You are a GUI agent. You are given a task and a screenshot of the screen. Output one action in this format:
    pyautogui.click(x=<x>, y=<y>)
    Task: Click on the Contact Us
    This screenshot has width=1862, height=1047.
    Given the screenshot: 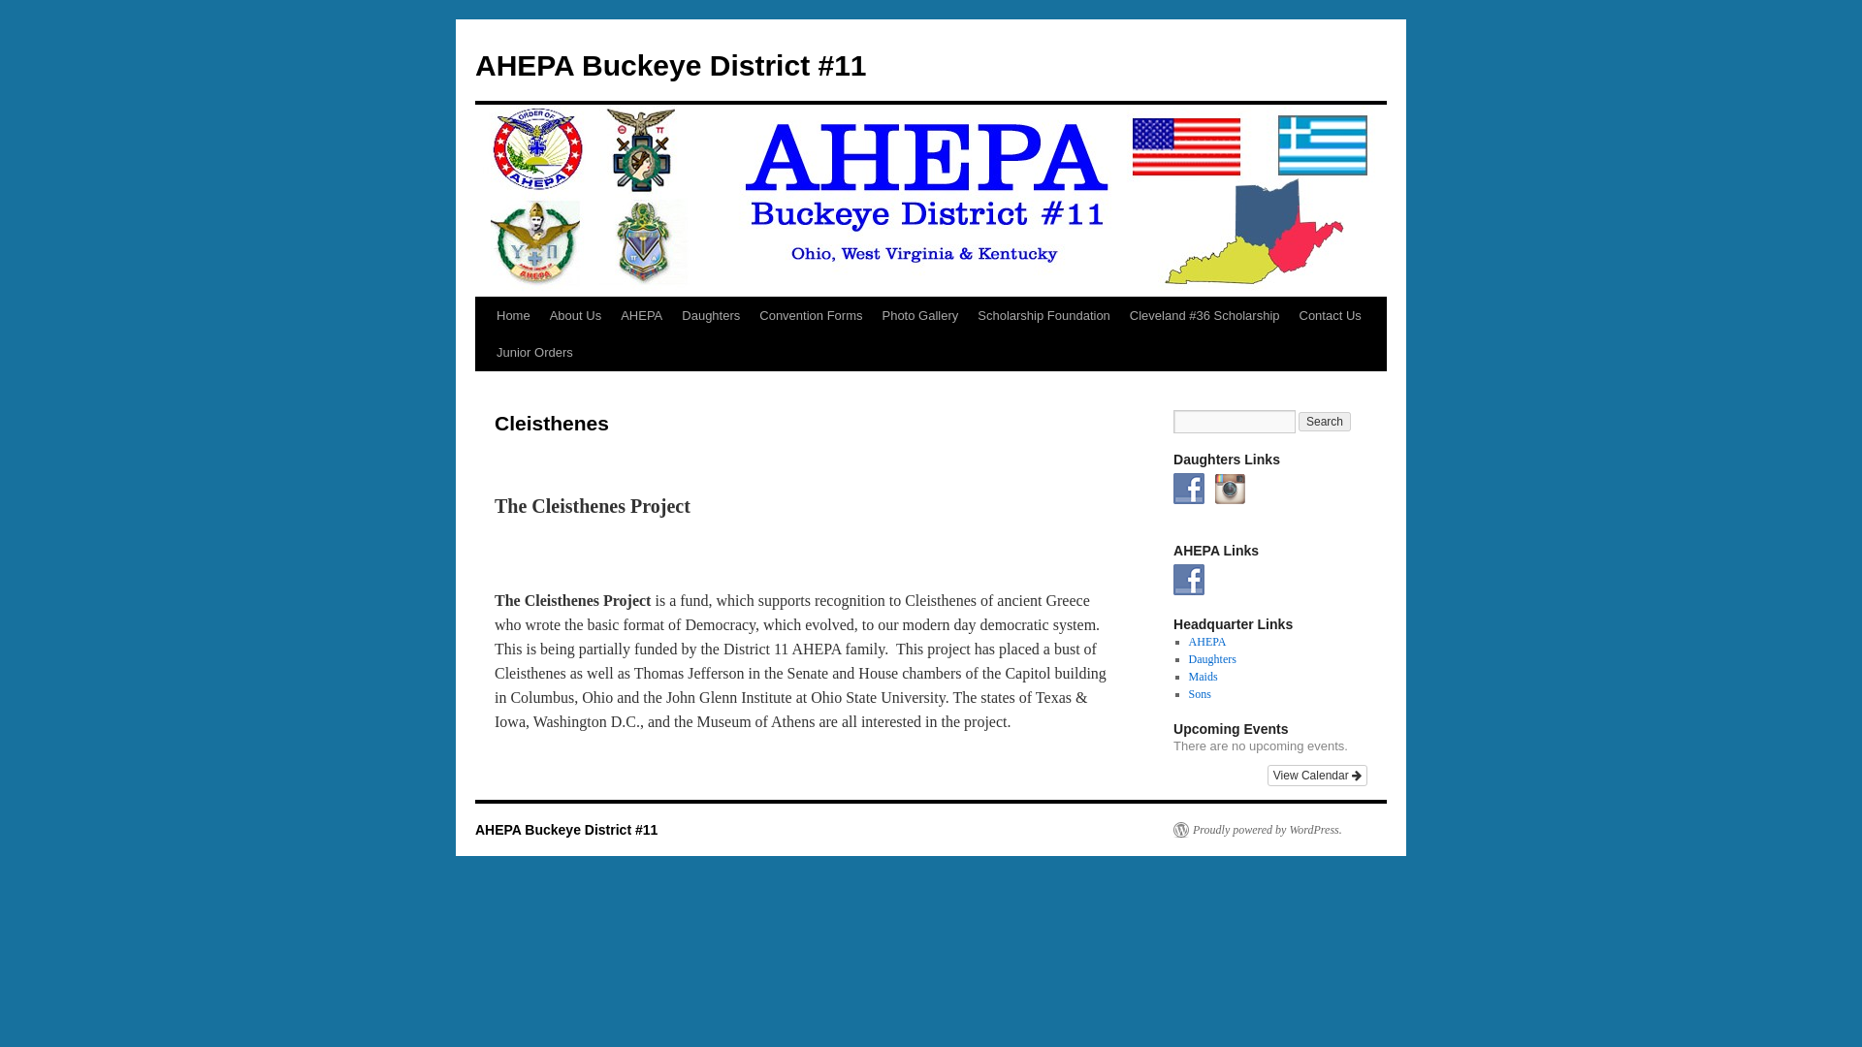 What is the action you would take?
    pyautogui.click(x=1331, y=315)
    